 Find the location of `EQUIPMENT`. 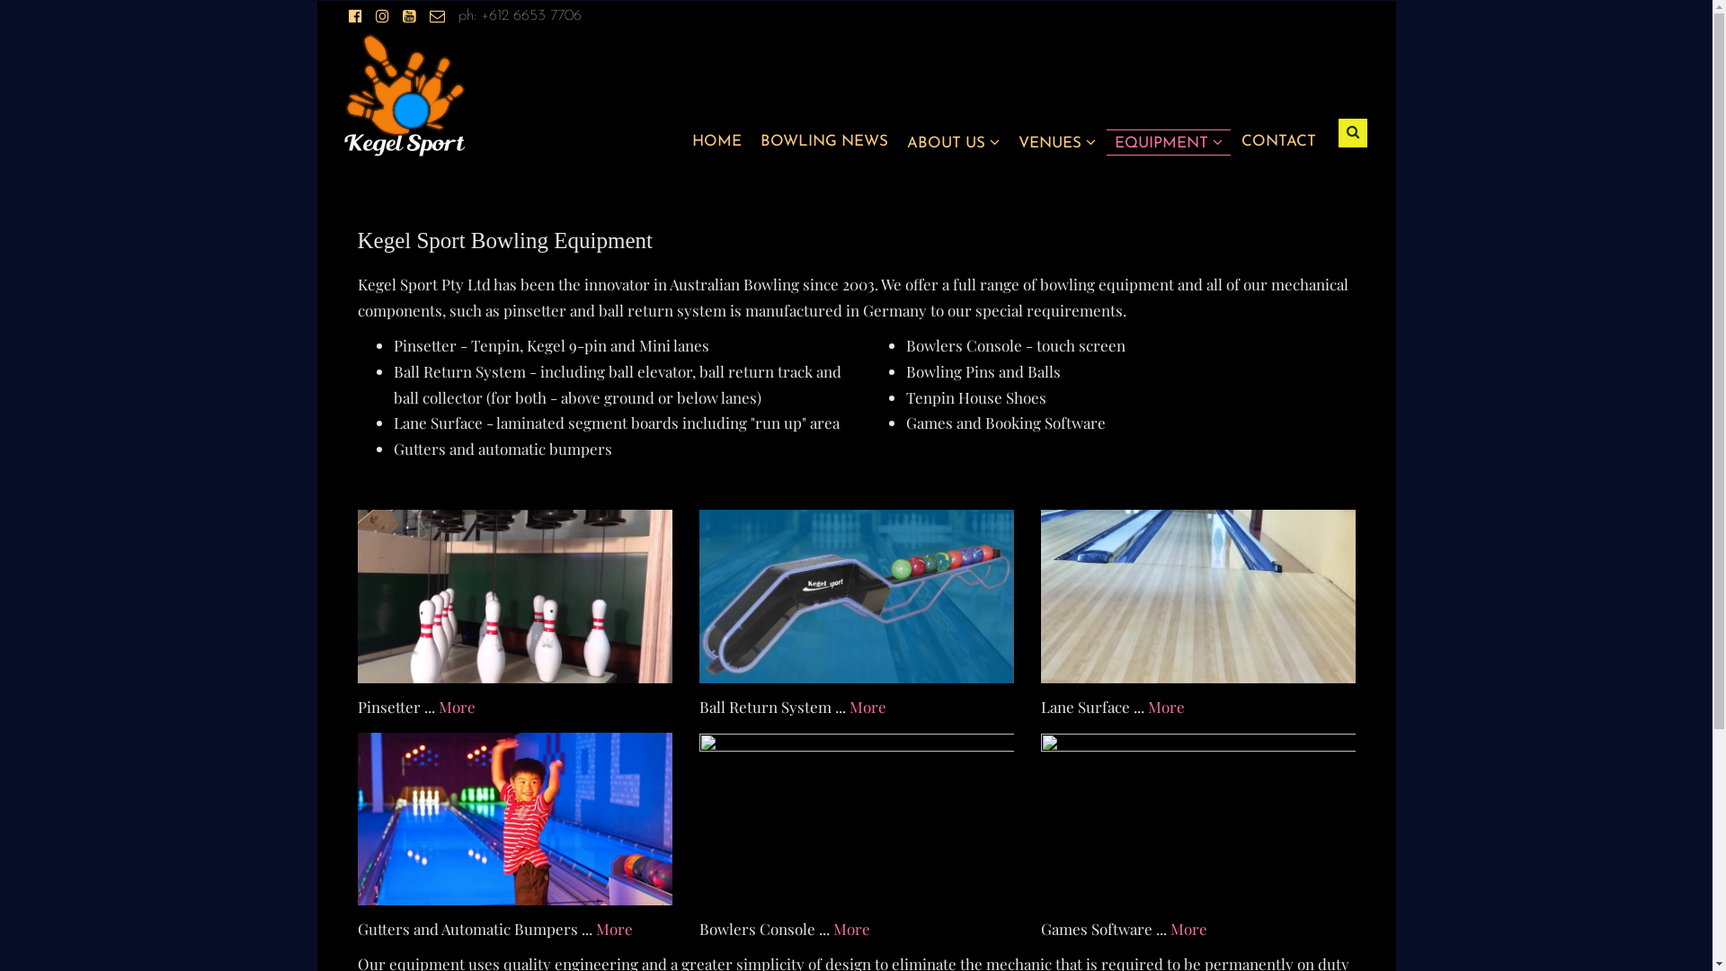

EQUIPMENT is located at coordinates (1169, 142).